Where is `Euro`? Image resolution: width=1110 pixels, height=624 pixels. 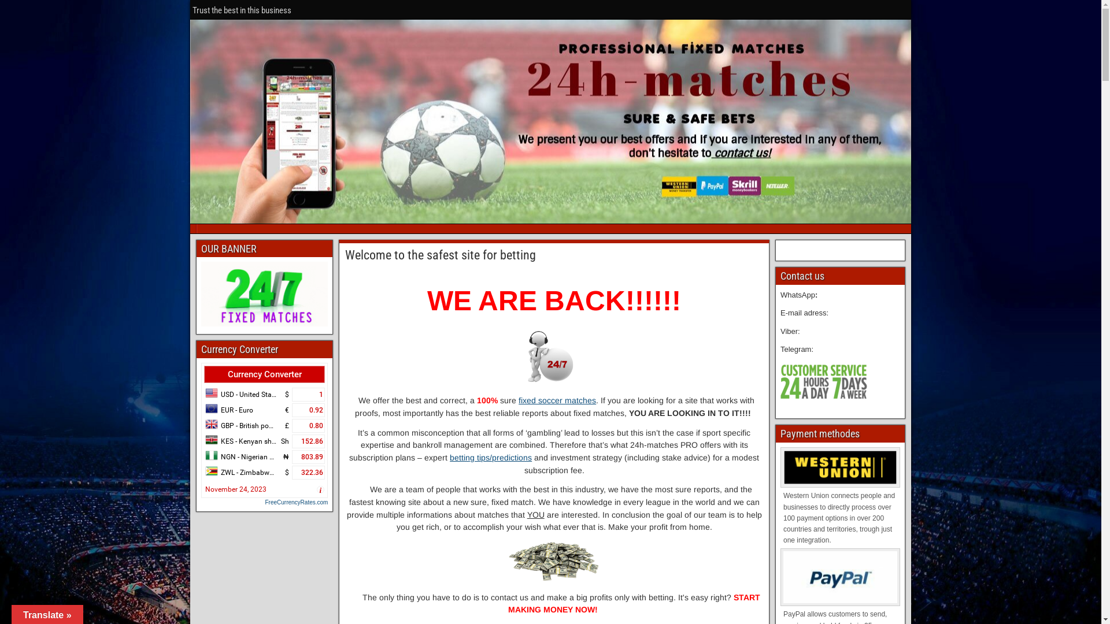 Euro is located at coordinates (309, 410).